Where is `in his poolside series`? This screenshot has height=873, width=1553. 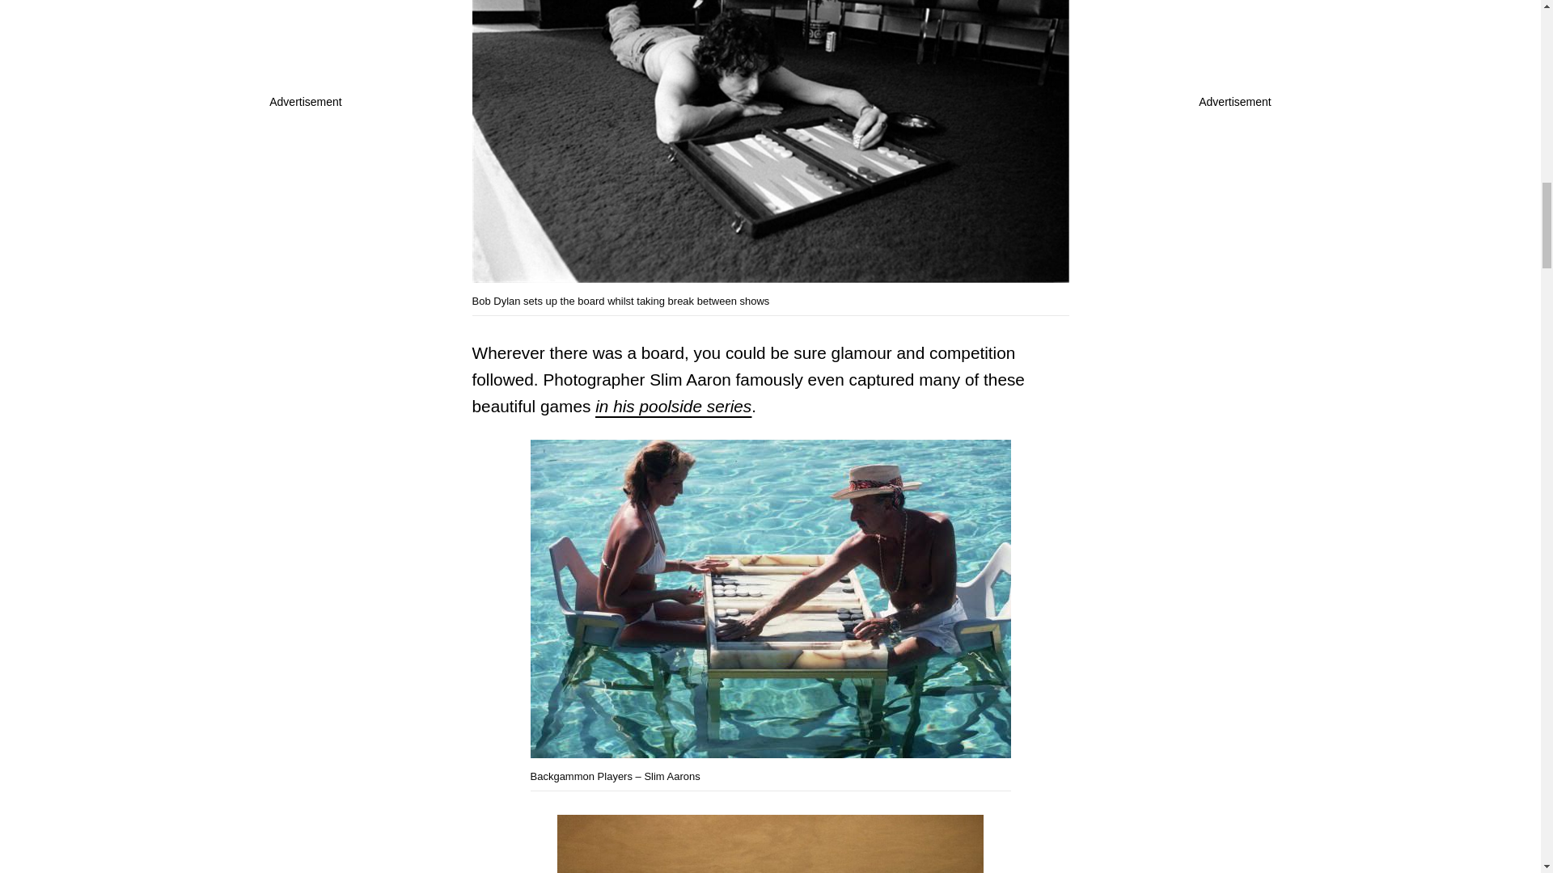
in his poolside series is located at coordinates (673, 406).